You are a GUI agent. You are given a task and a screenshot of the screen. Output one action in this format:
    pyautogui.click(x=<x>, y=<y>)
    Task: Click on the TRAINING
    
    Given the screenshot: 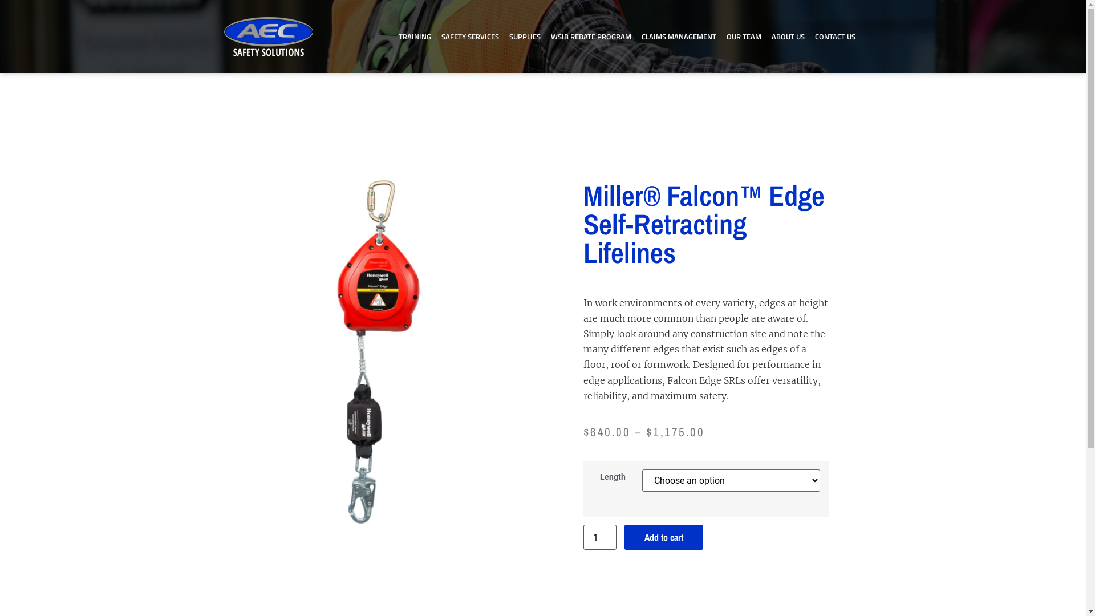 What is the action you would take?
    pyautogui.click(x=415, y=37)
    